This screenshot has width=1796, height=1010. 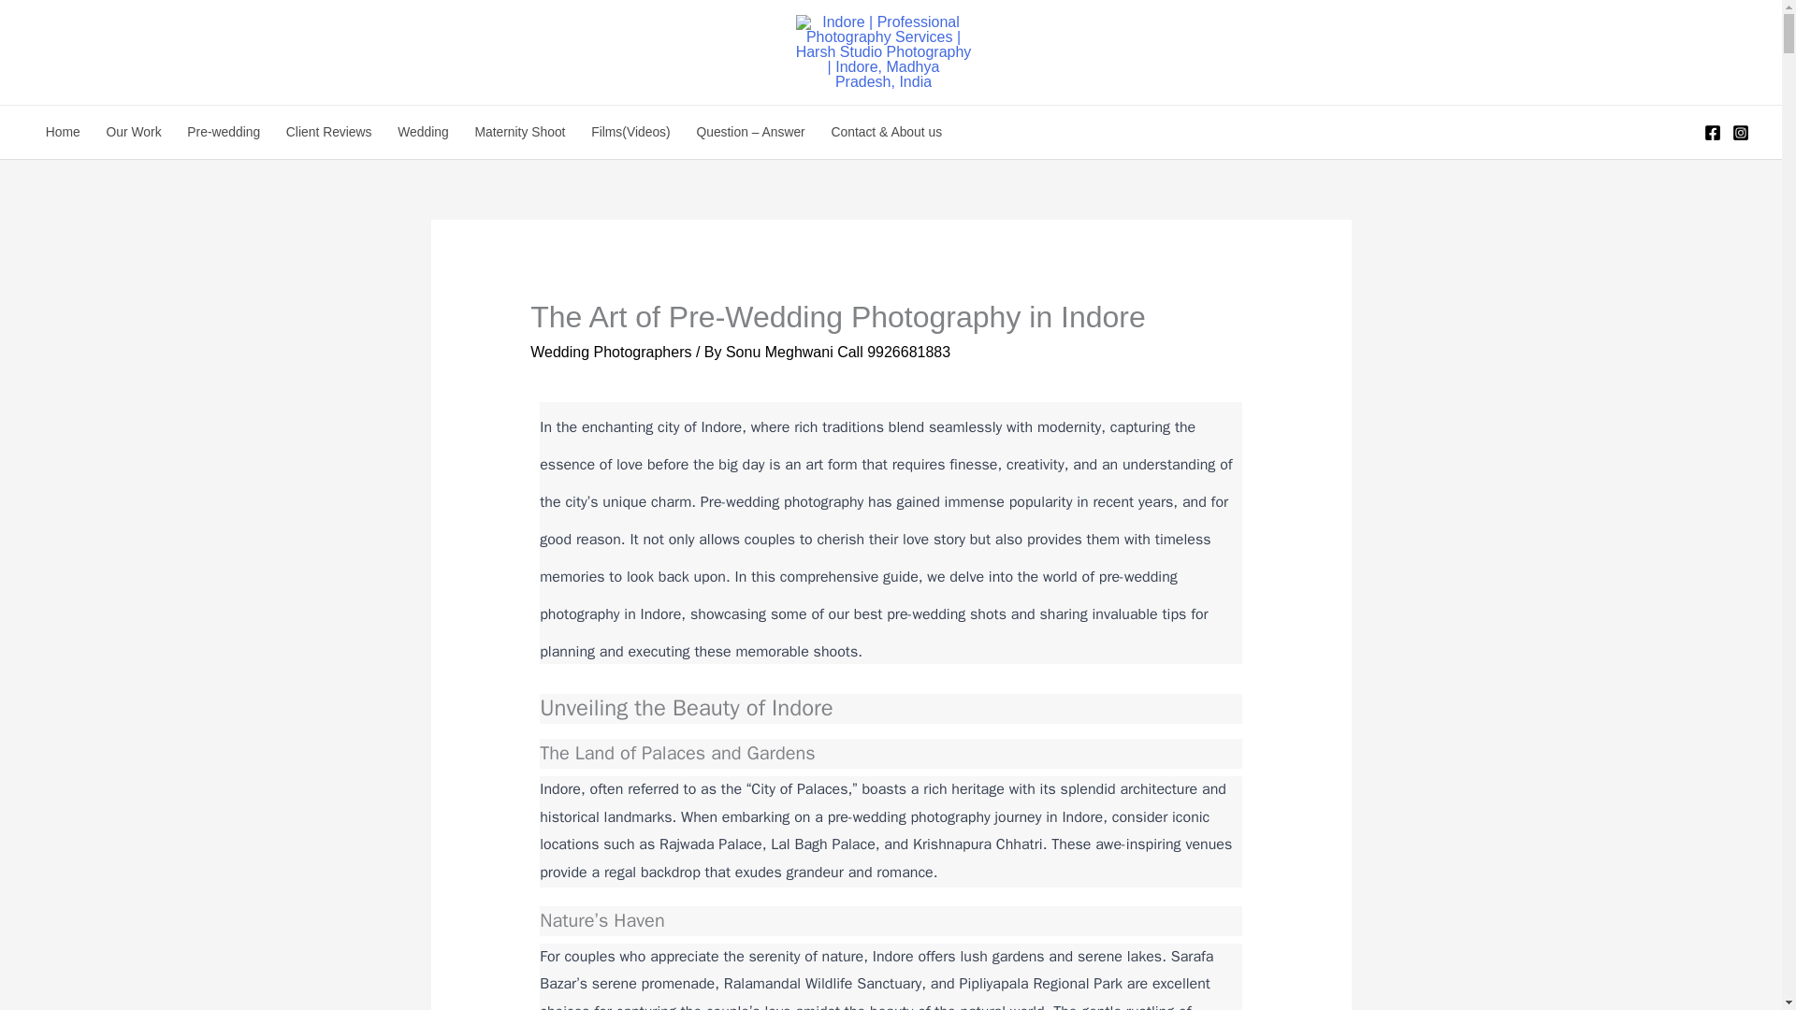 What do you see at coordinates (62, 132) in the screenshot?
I see `Home` at bounding box center [62, 132].